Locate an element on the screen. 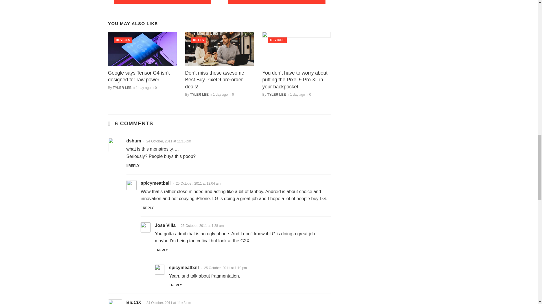 This screenshot has height=304, width=542. 0 Comments is located at coordinates (155, 88).